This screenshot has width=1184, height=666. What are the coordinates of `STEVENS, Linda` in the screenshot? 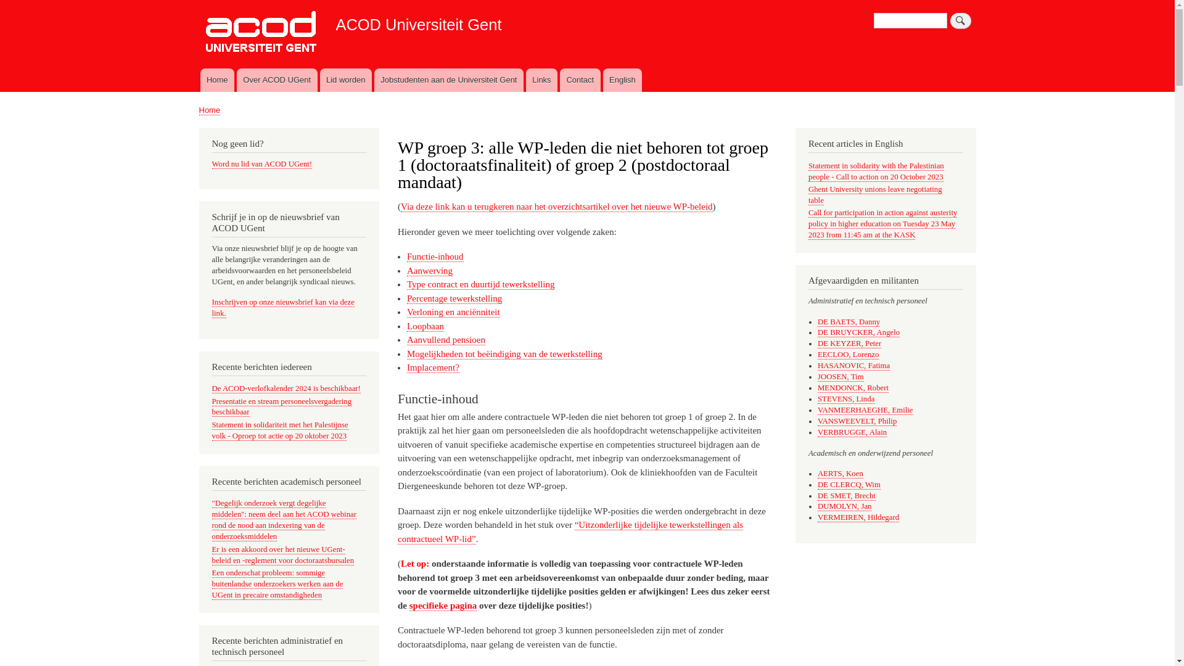 It's located at (846, 400).